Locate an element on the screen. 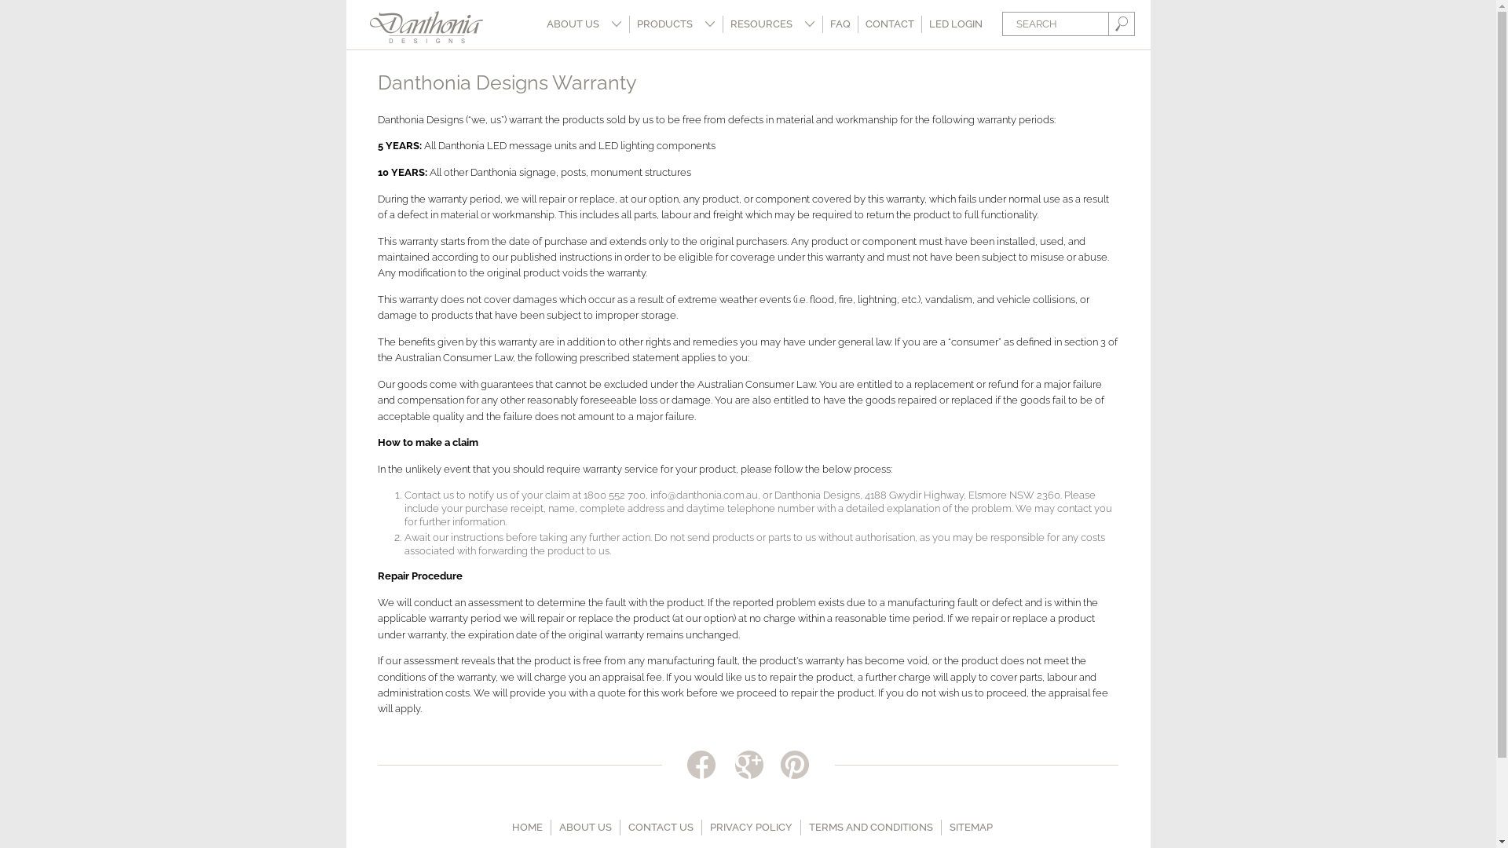 The width and height of the screenshot is (1508, 848). FAQ is located at coordinates (840, 24).